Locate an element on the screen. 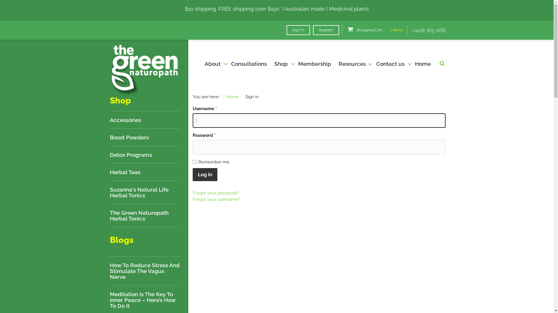 The width and height of the screenshot is (558, 313). Membership is located at coordinates (314, 63).